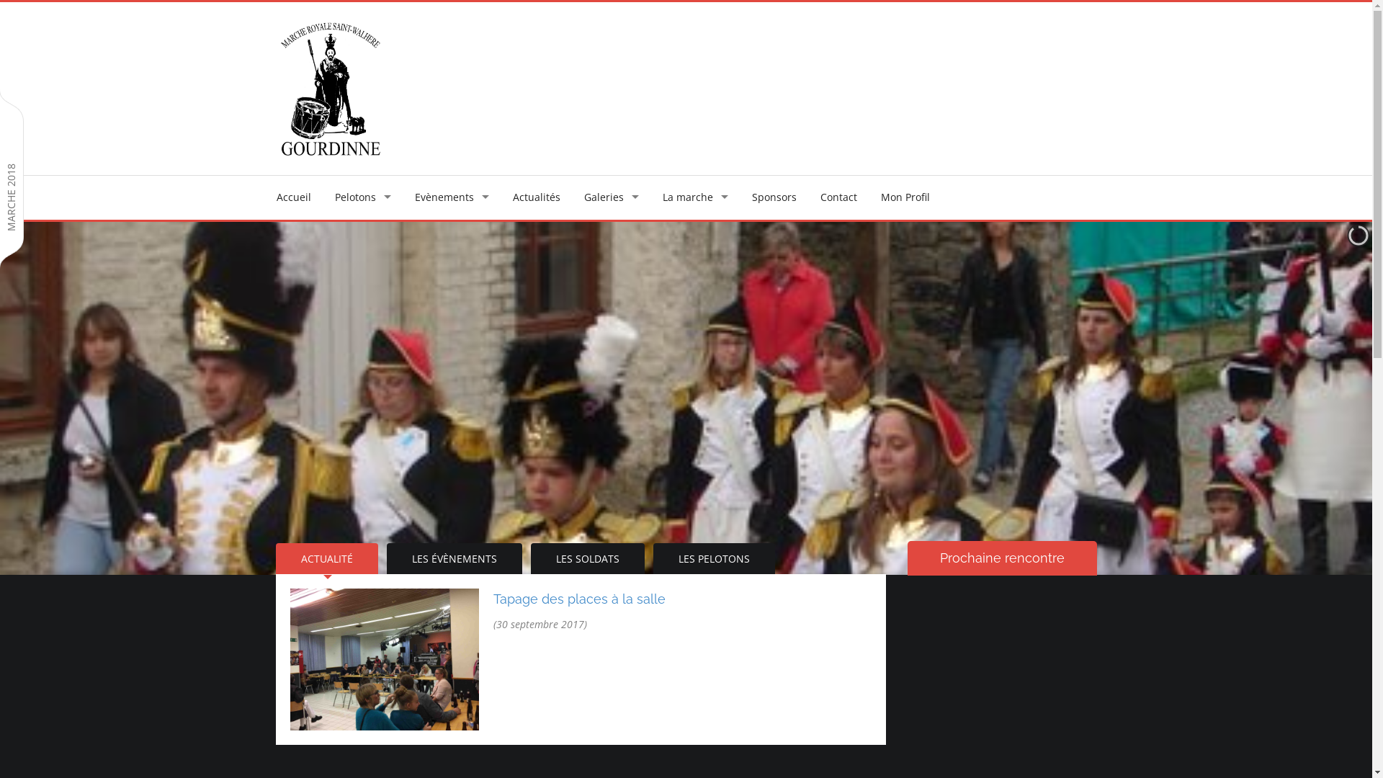 The height and width of the screenshot is (778, 1383). What do you see at coordinates (1003, 558) in the screenshot?
I see `Prochaine rencontre` at bounding box center [1003, 558].